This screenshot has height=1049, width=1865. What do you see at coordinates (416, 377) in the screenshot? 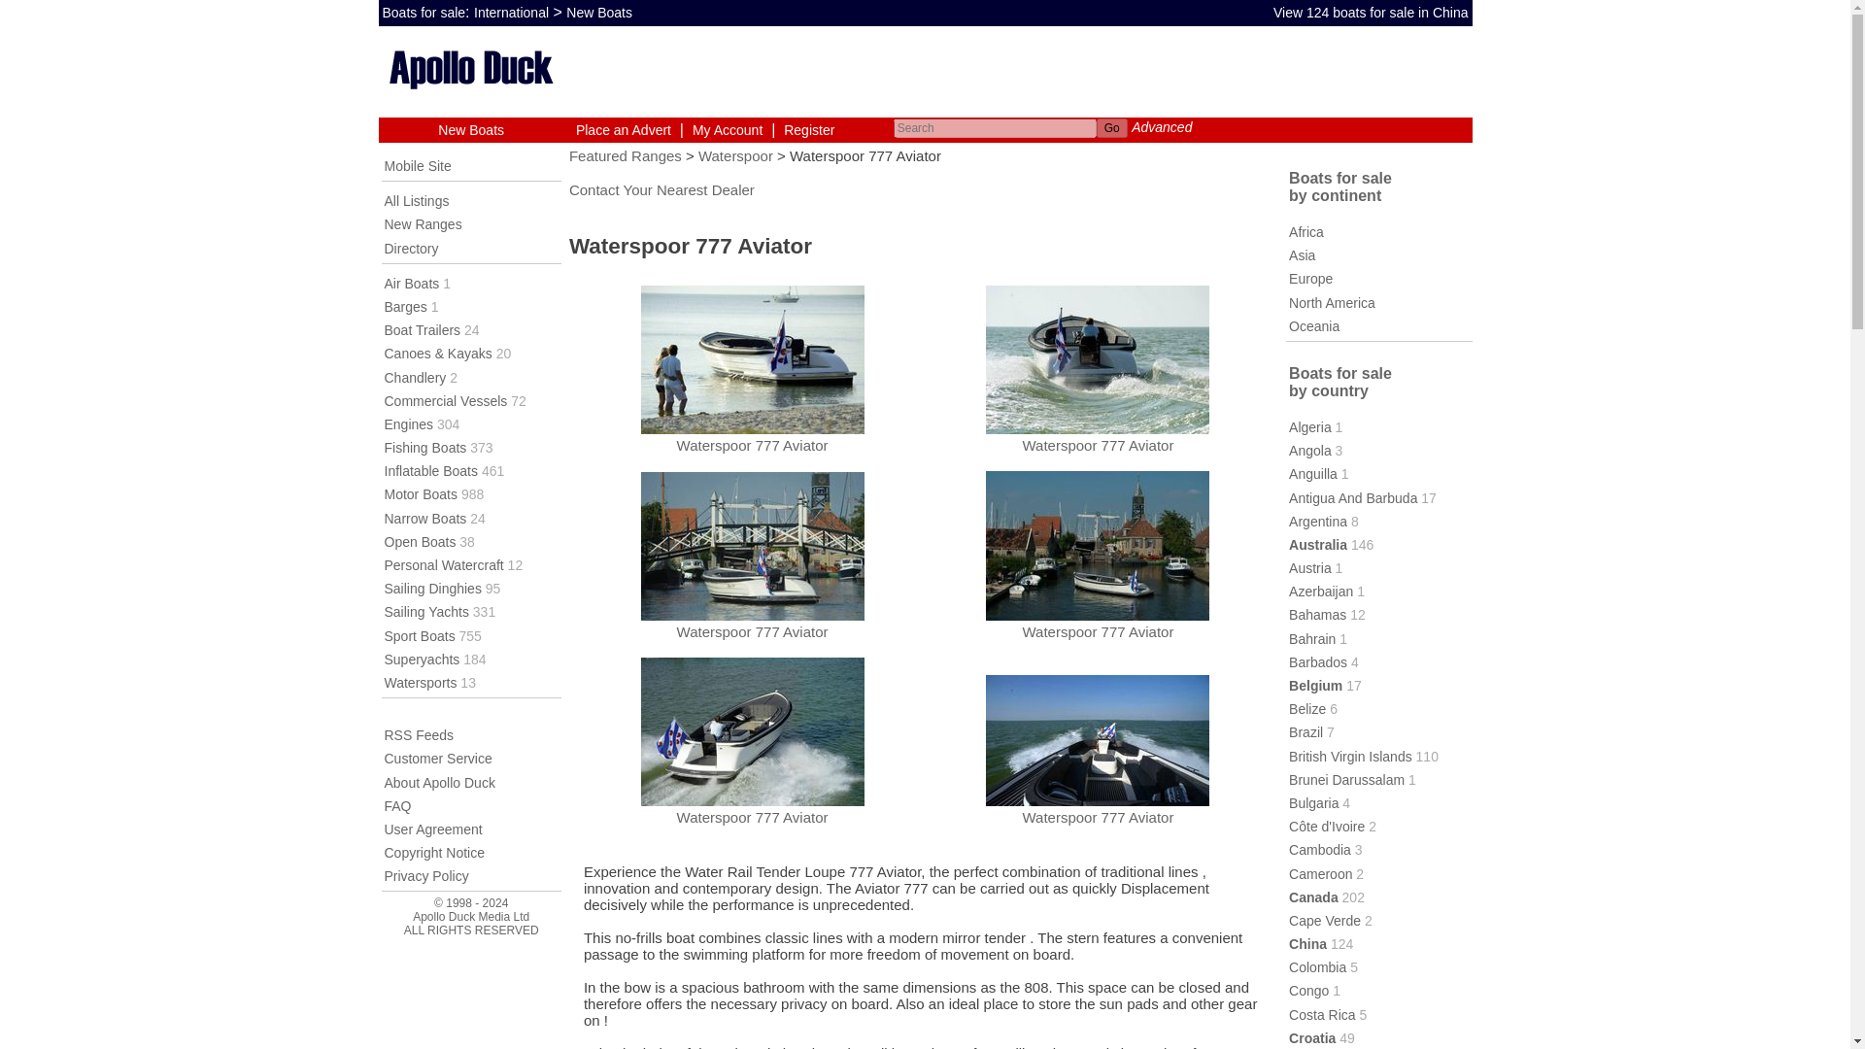
I see `Chandlery` at bounding box center [416, 377].